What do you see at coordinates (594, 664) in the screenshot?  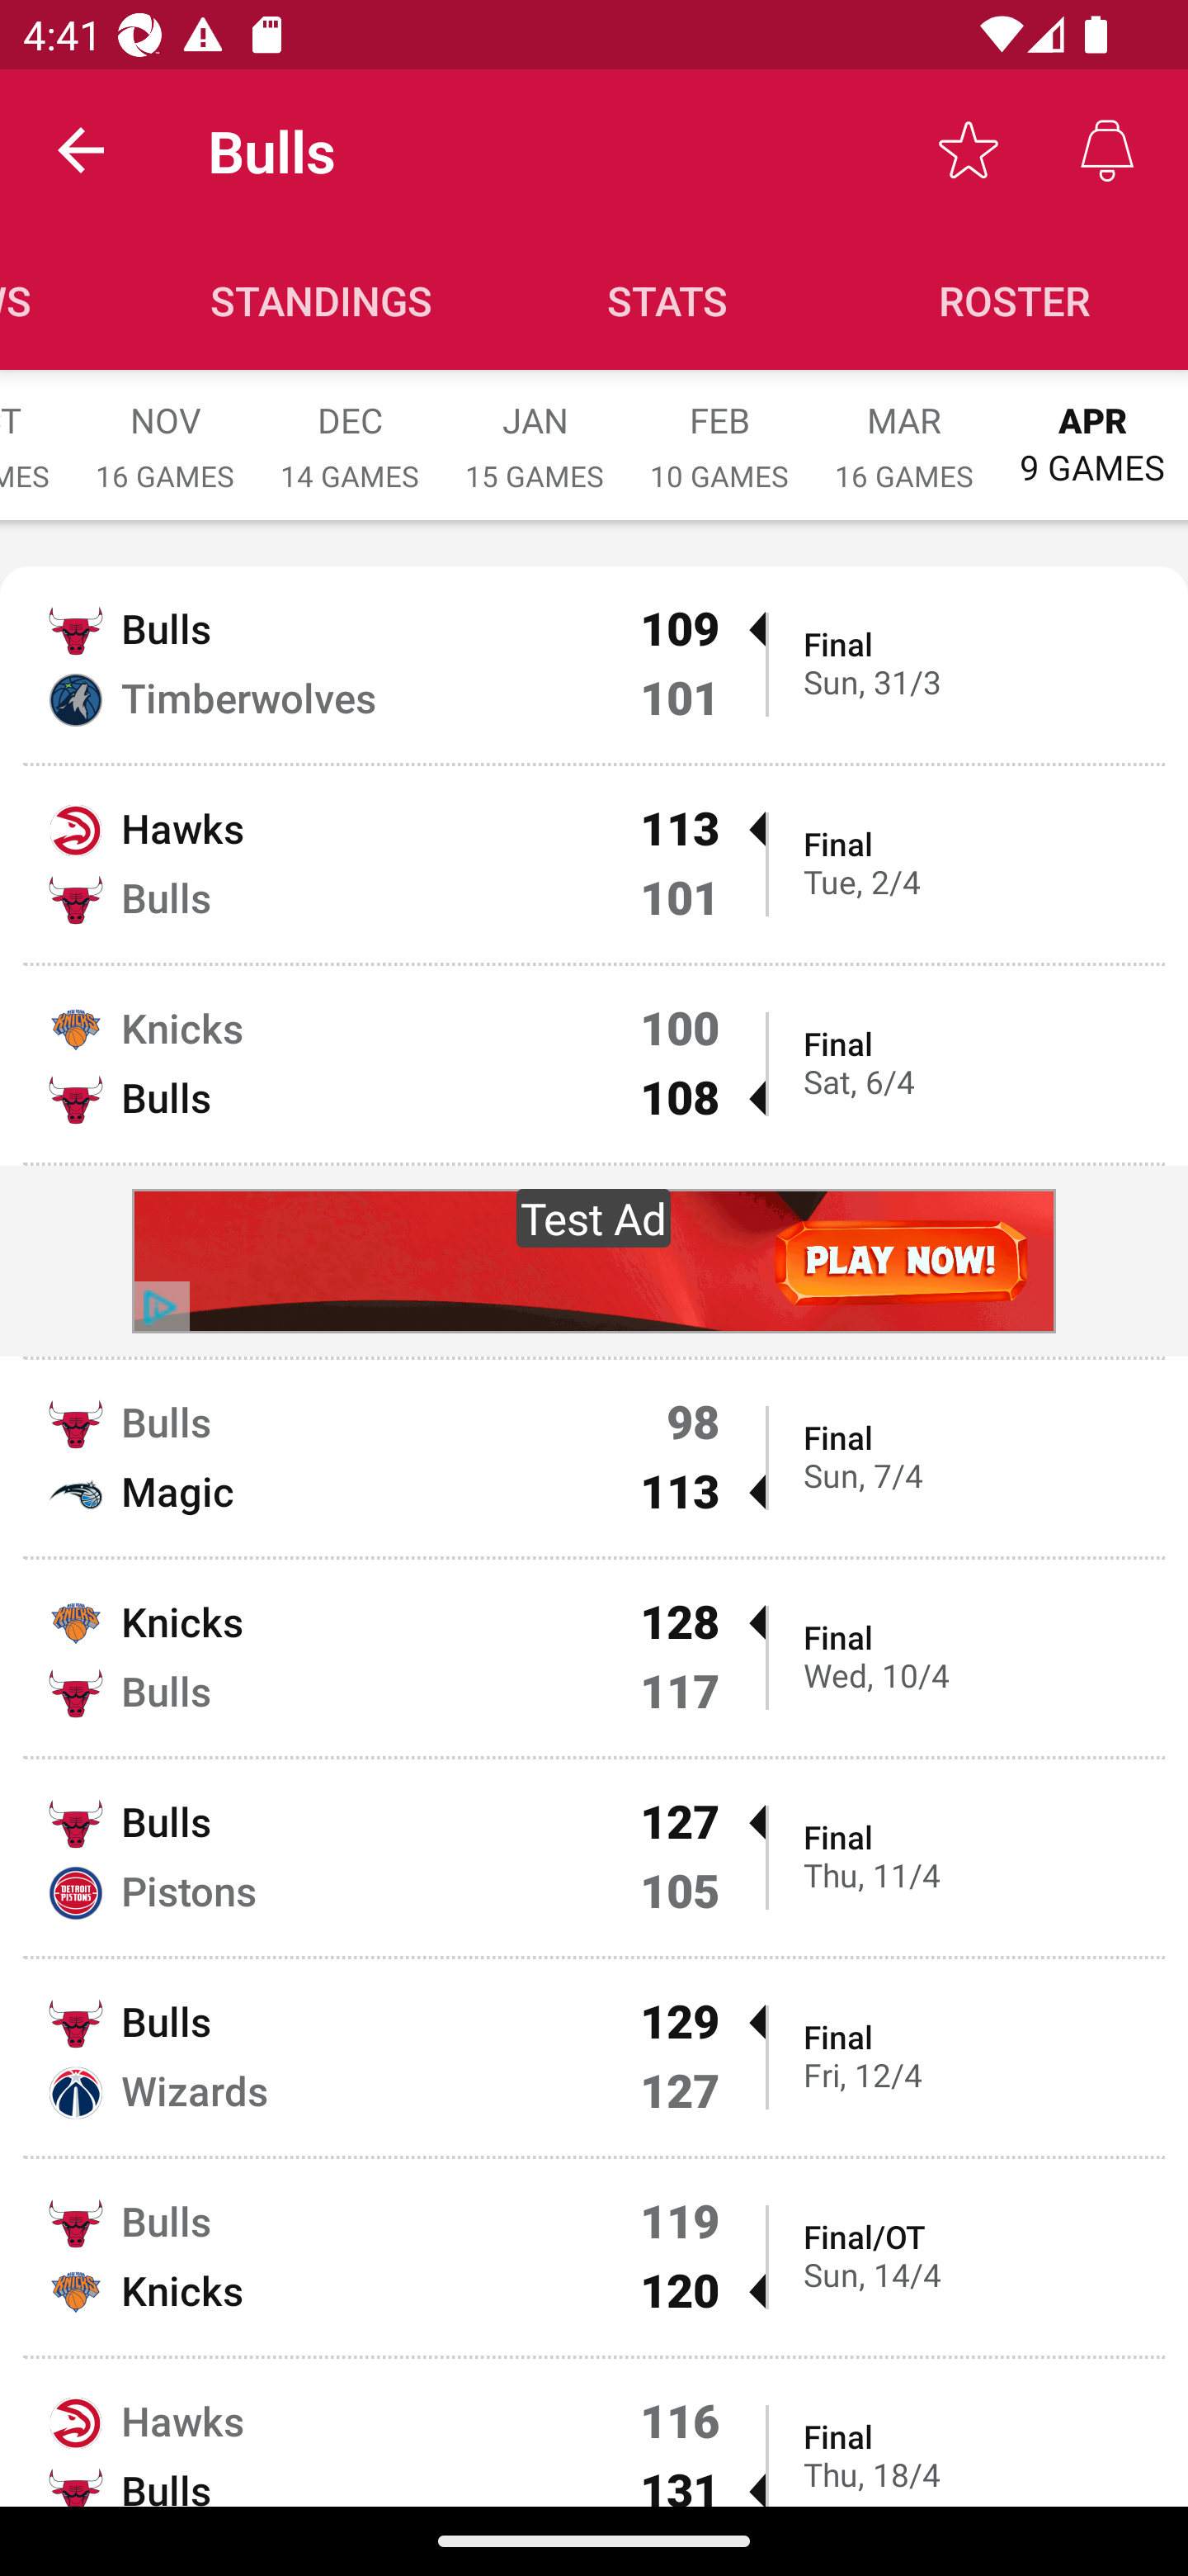 I see `Bulls 109  Timberwolves 101 Final Sun, 31/3` at bounding box center [594, 664].